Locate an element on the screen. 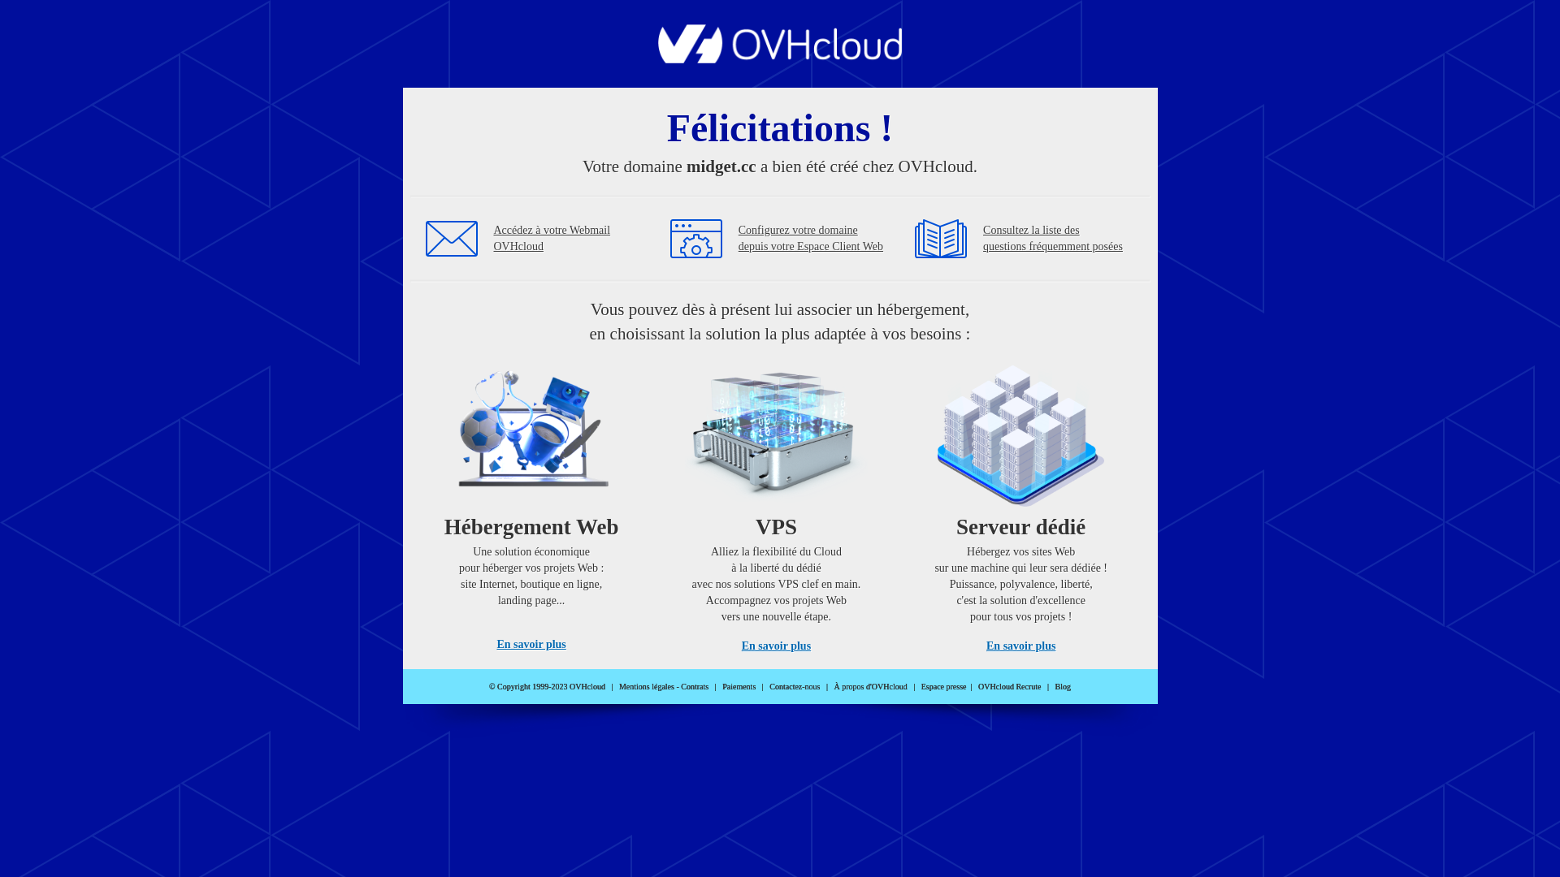 Image resolution: width=1560 pixels, height=877 pixels. OVHcloud is located at coordinates (780, 58).